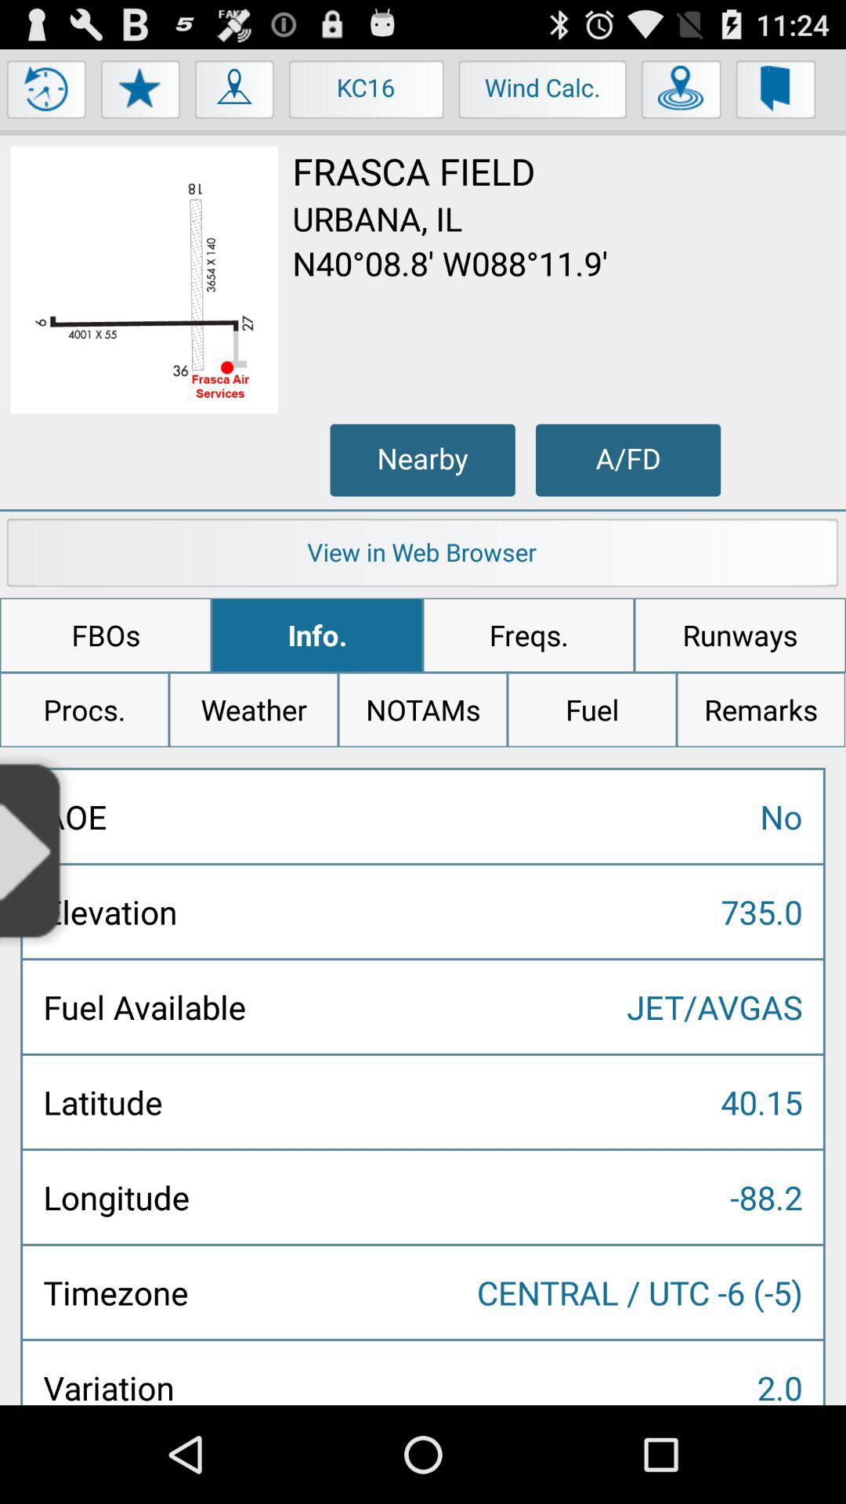 This screenshot has width=846, height=1504. What do you see at coordinates (681, 93) in the screenshot?
I see `launch item to the right of the wind calc. item` at bounding box center [681, 93].